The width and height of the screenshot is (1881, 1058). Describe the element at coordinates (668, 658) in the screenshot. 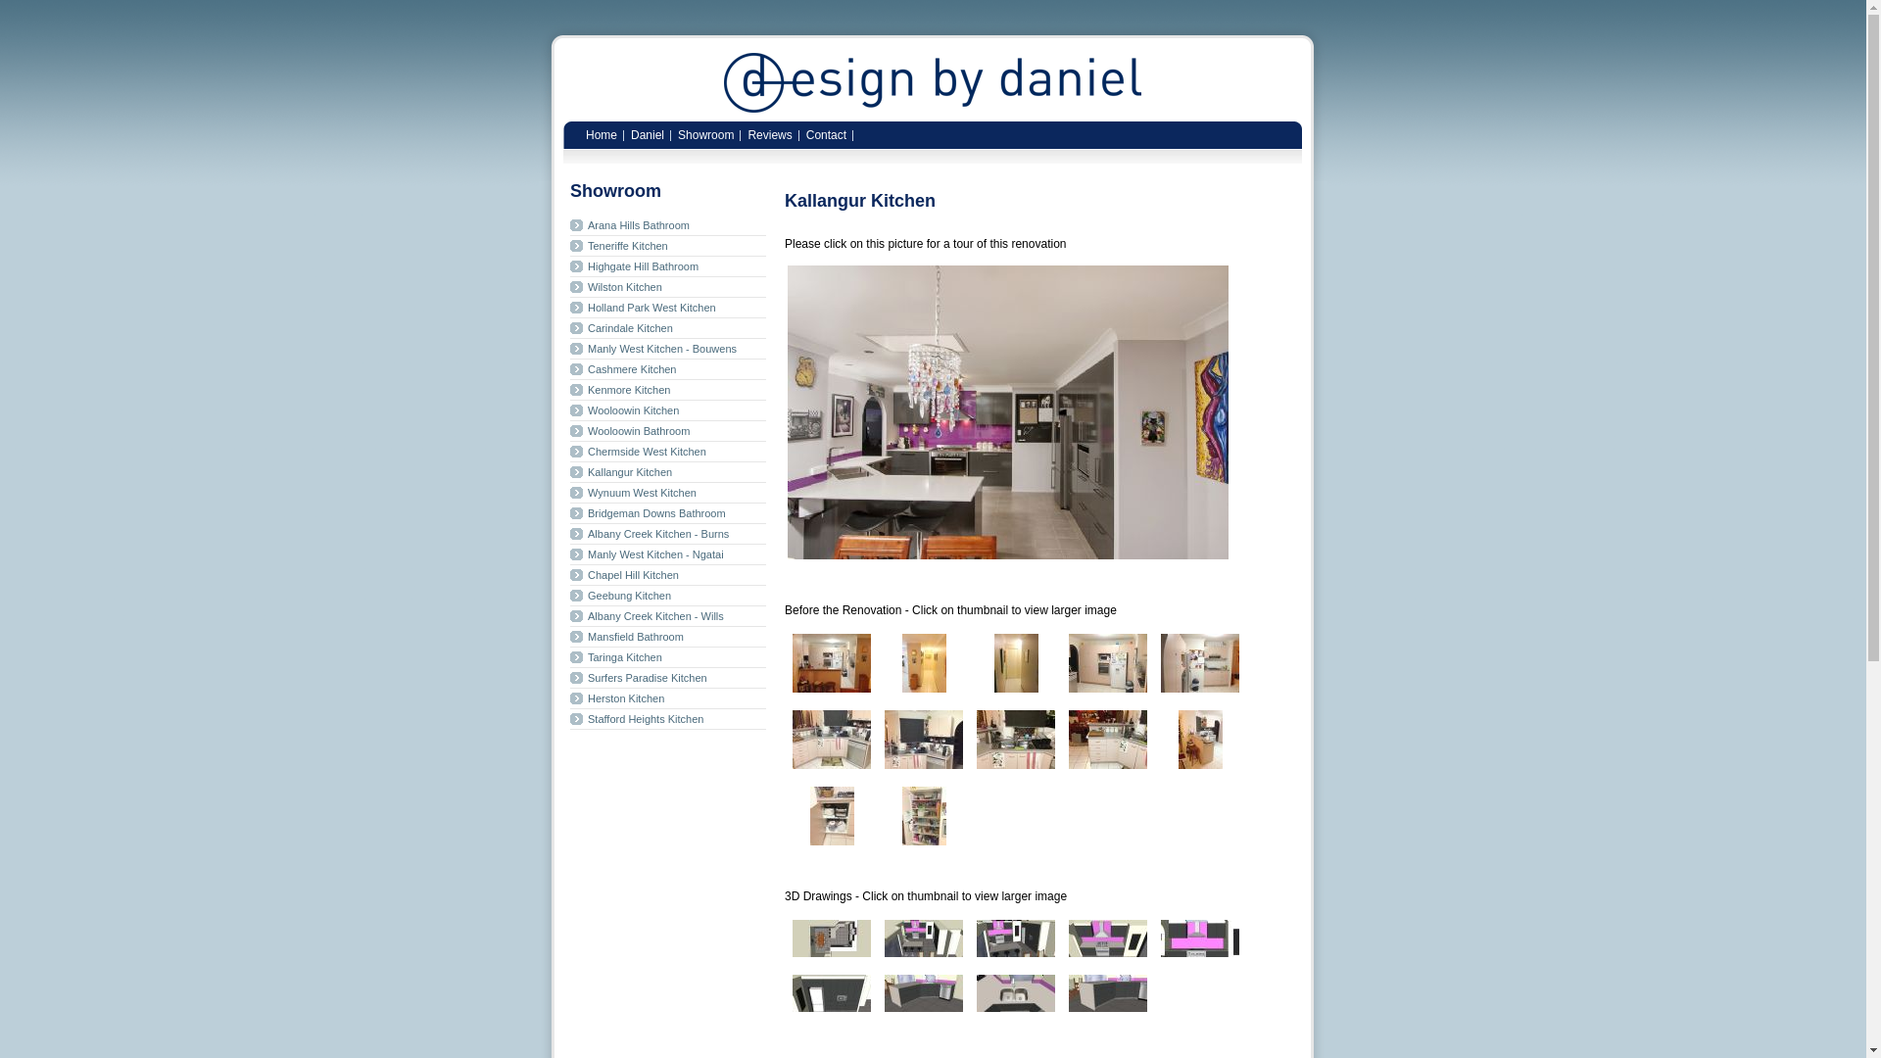

I see `Taringa Kitchen` at that location.